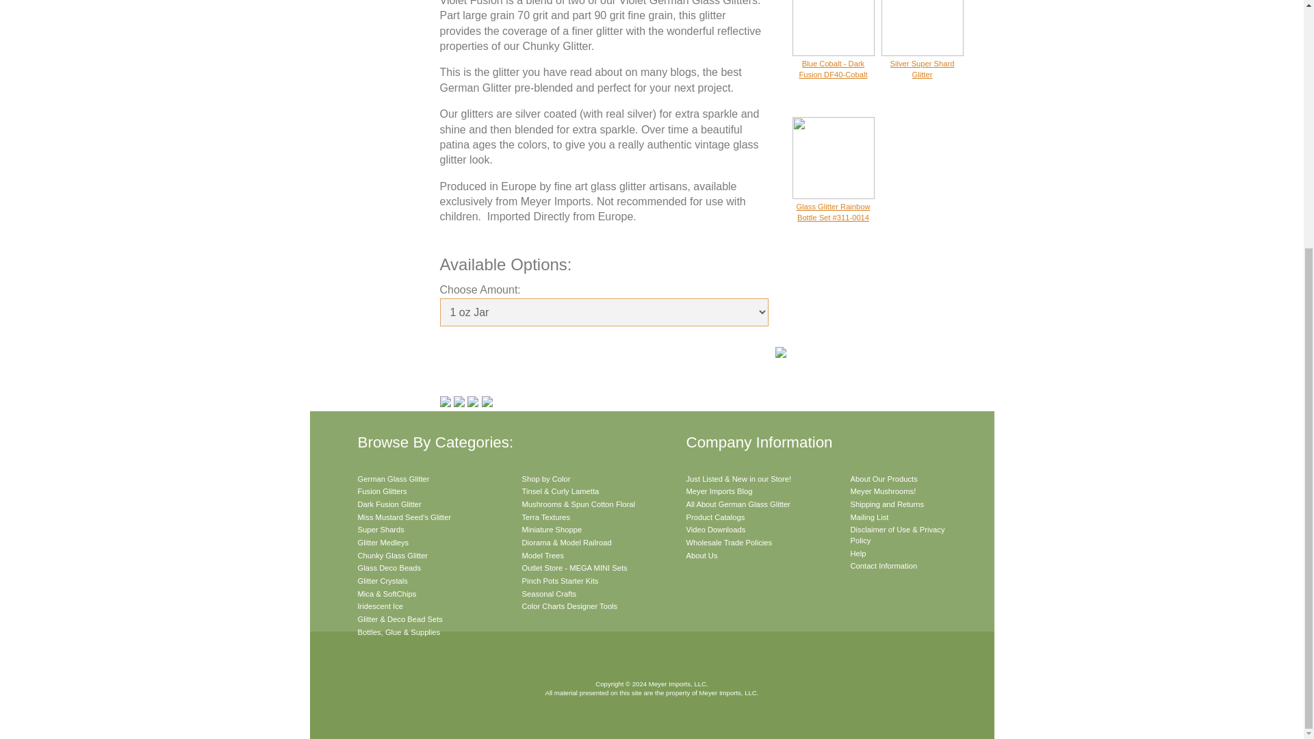 The height and width of the screenshot is (739, 1314). What do you see at coordinates (389, 504) in the screenshot?
I see `Dark Fusion Glitter` at bounding box center [389, 504].